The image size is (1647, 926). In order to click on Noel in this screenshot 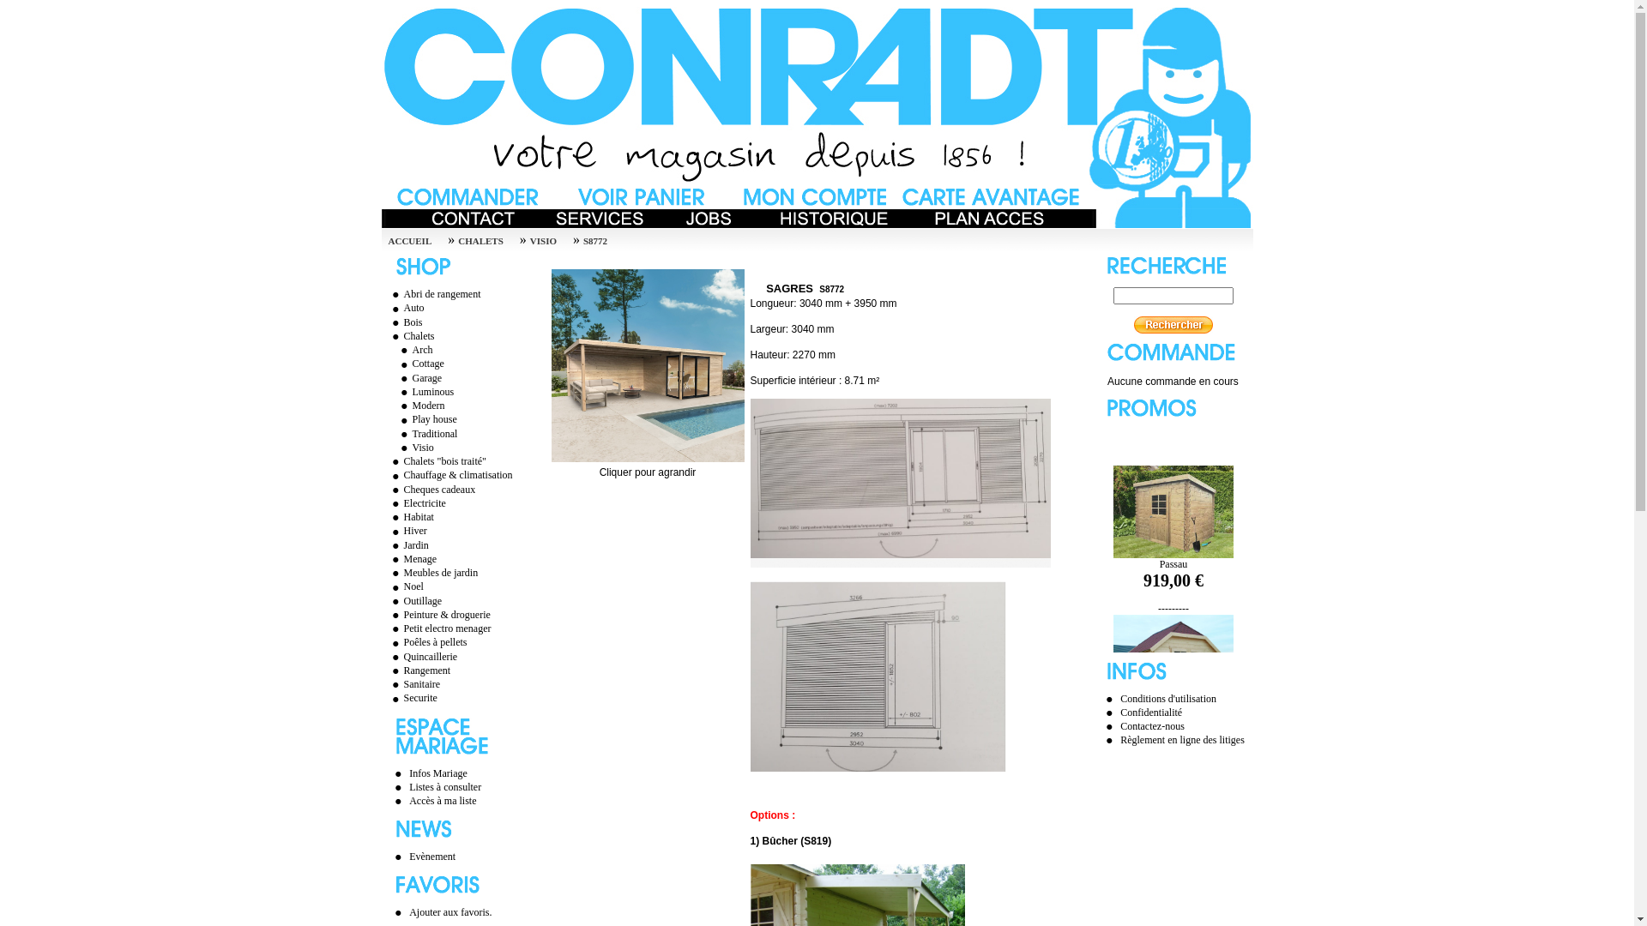, I will do `click(405, 585)`.